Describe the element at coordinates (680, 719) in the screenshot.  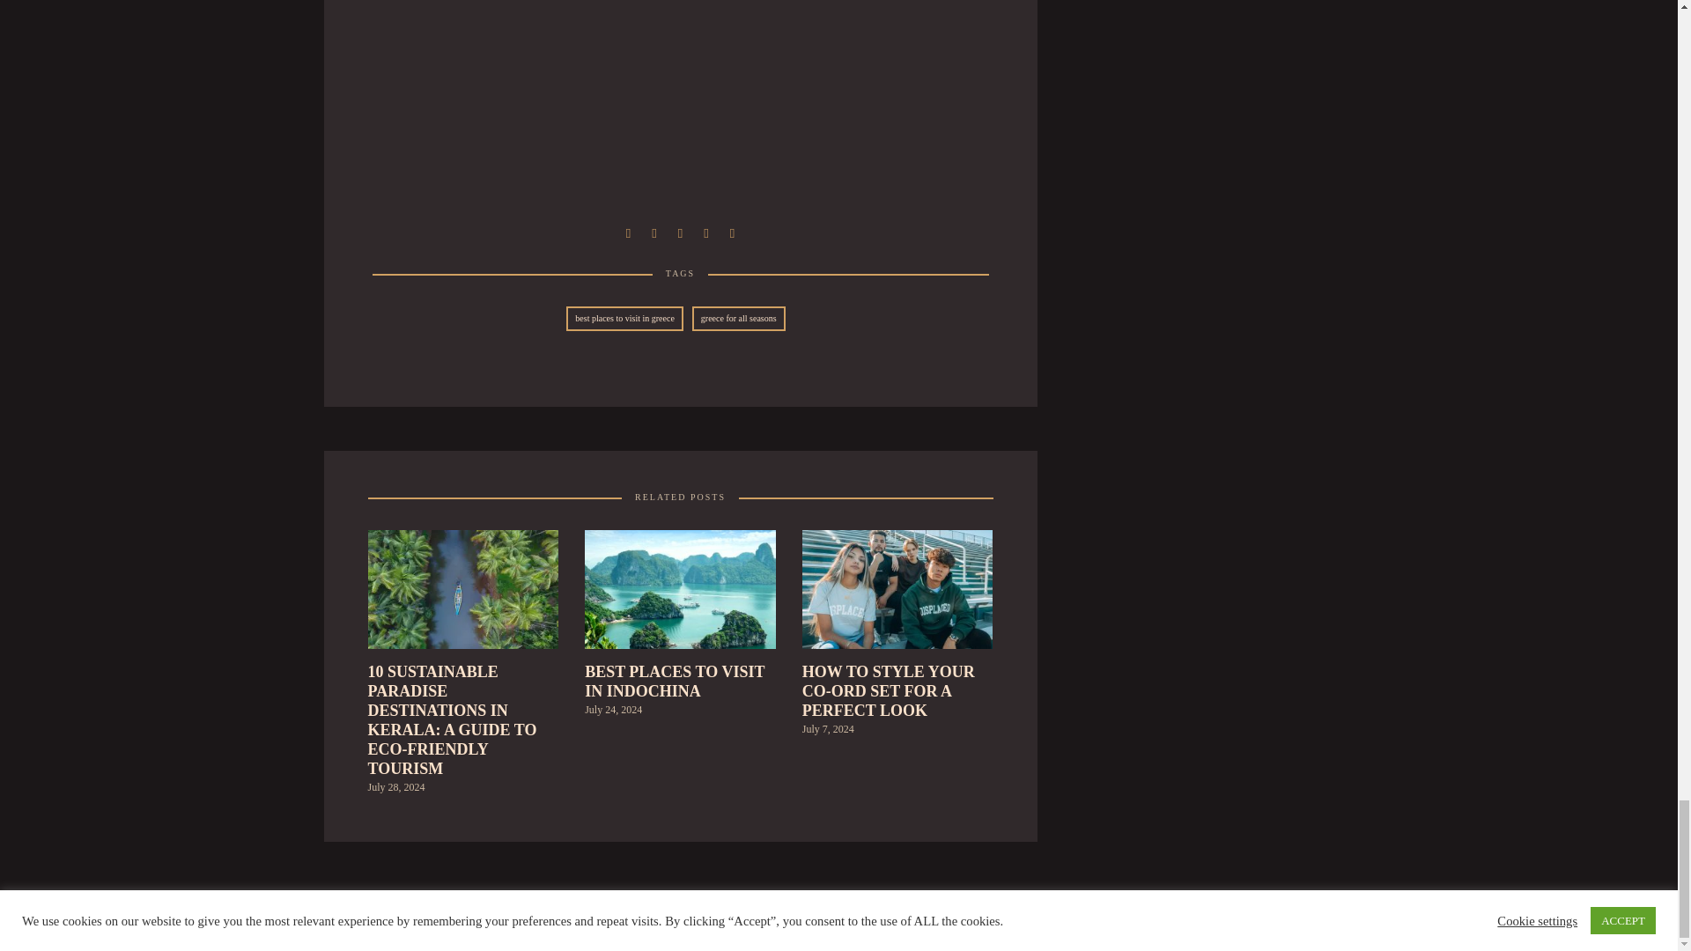
I see `Best Places to Visit in Indochina` at that location.